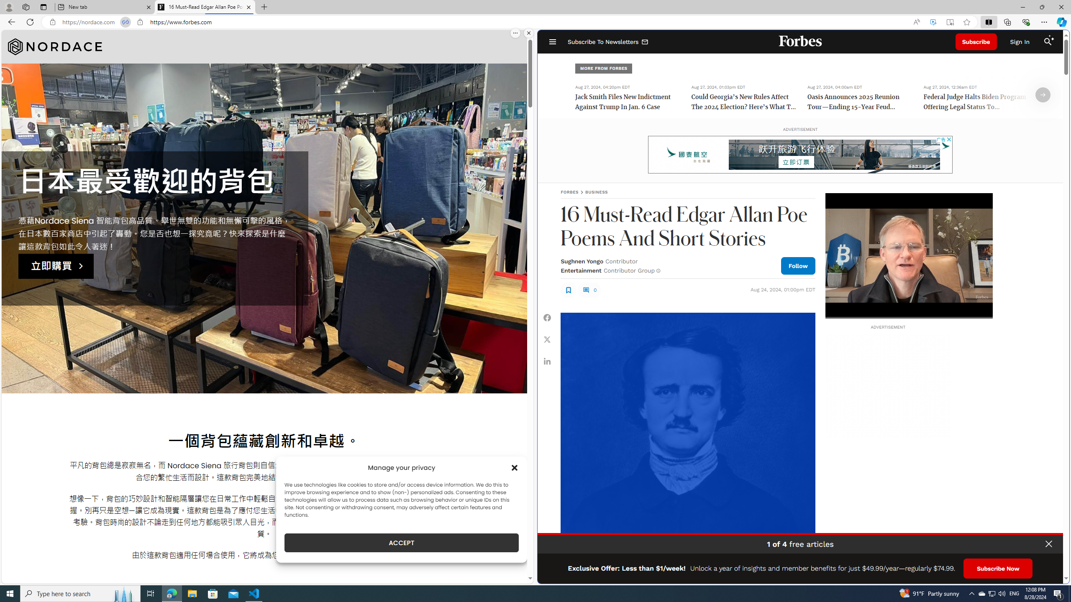  I want to click on Class: fs-icon fs-icon--info, so click(658, 270).